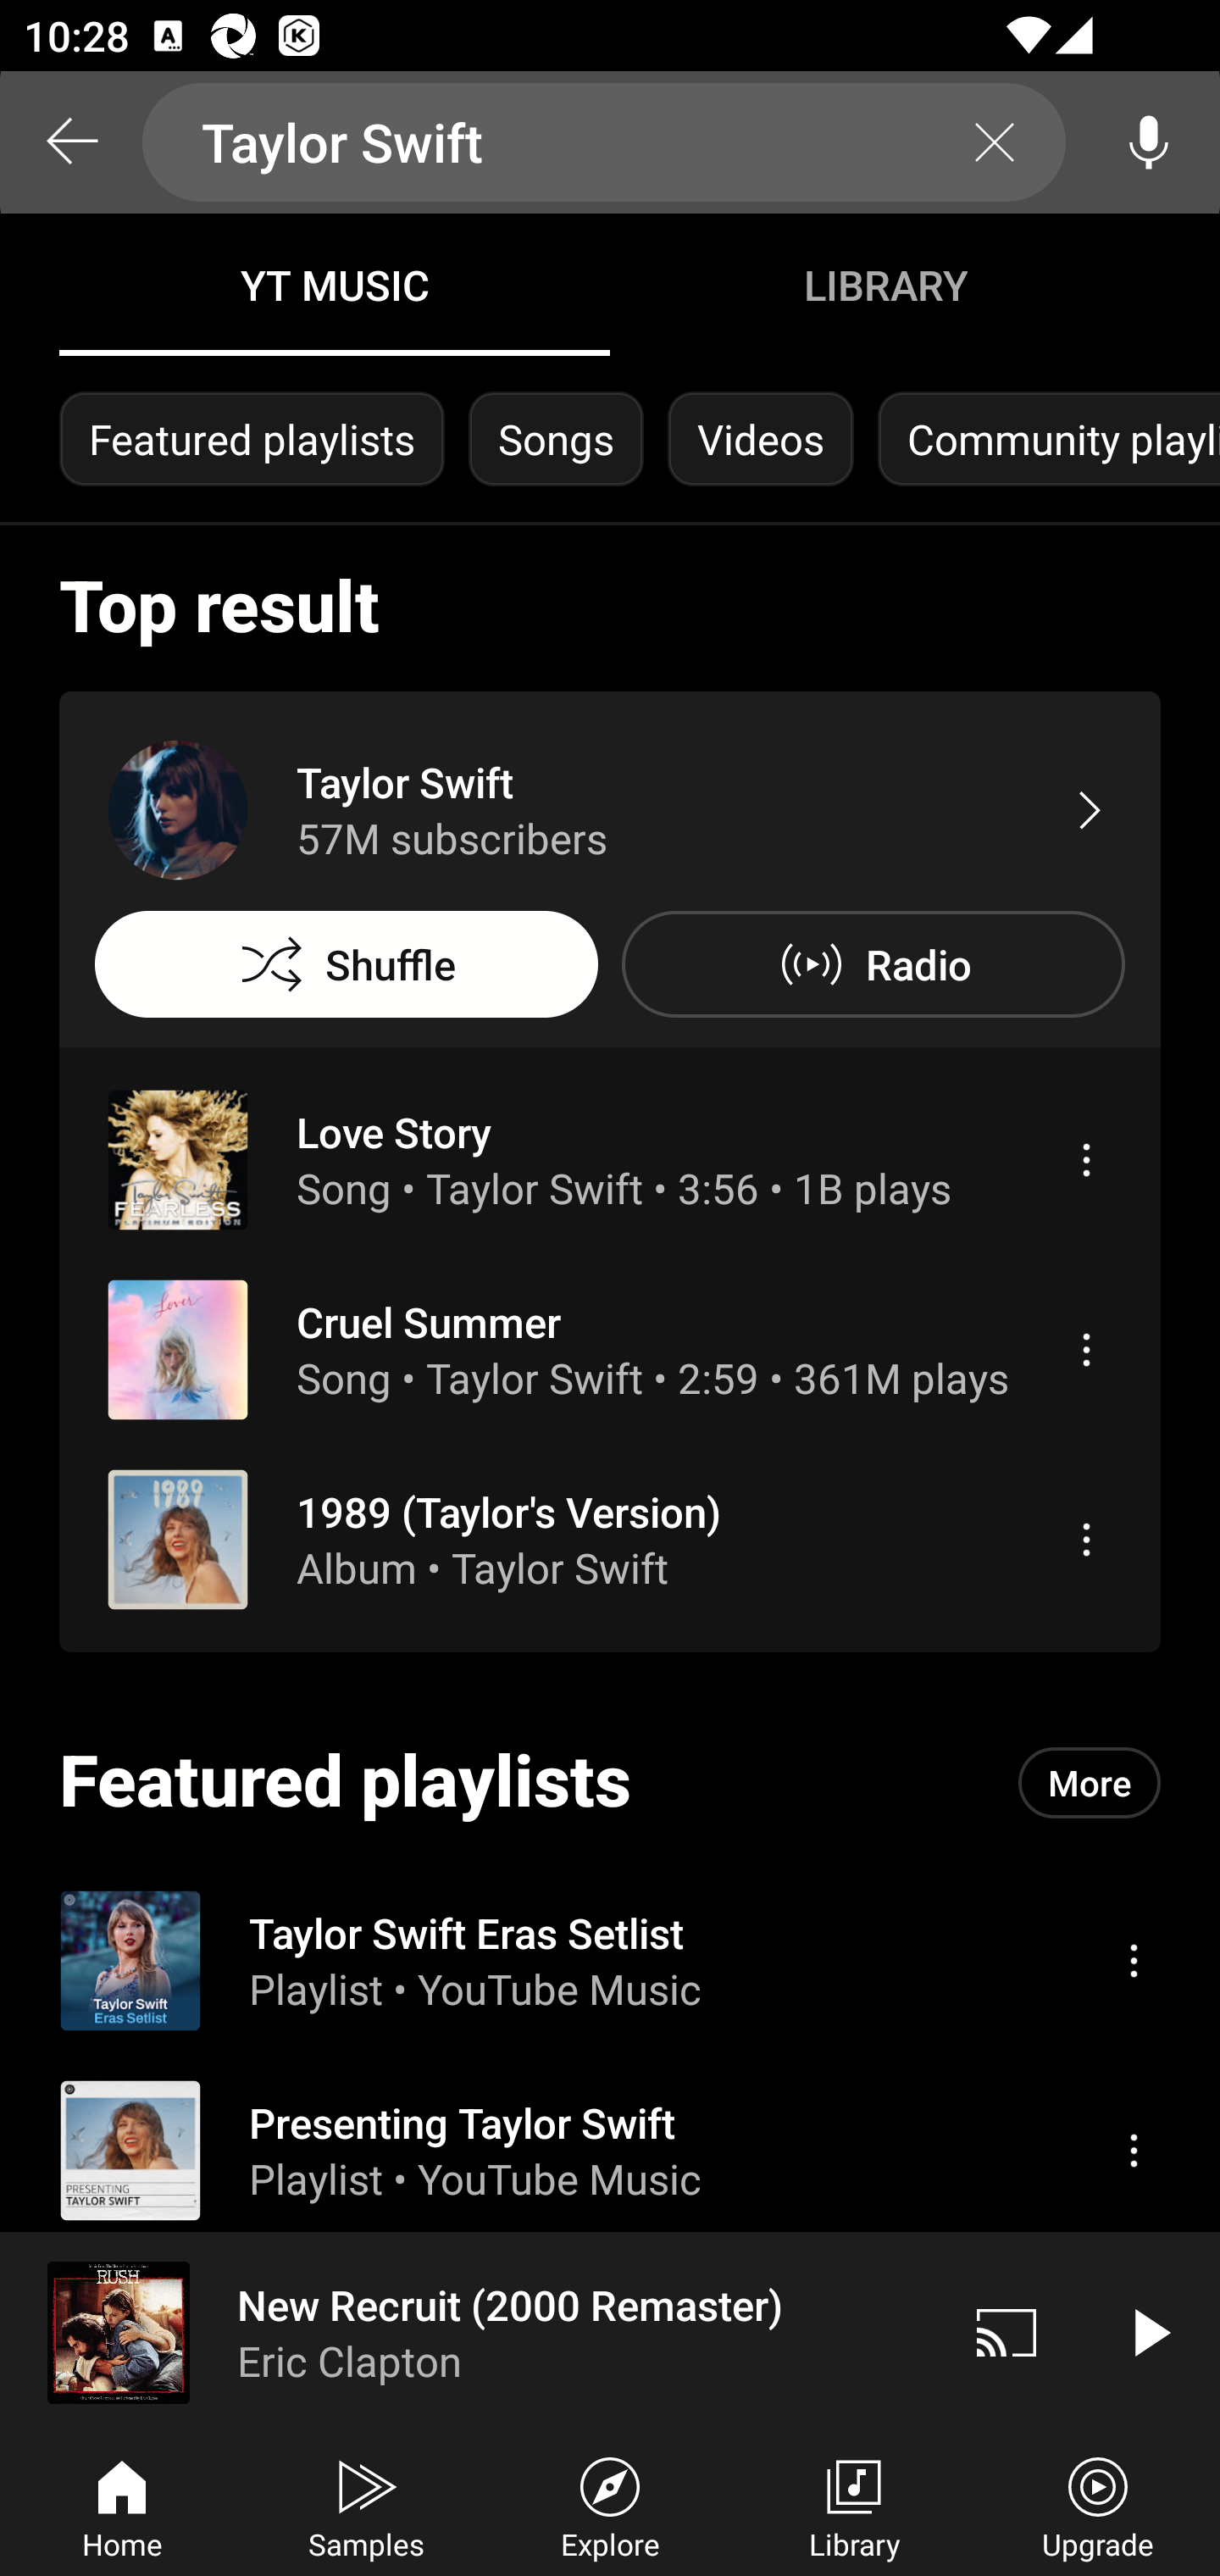 The image size is (1220, 2576). What do you see at coordinates (604, 142) in the screenshot?
I see `Taylor Swift` at bounding box center [604, 142].